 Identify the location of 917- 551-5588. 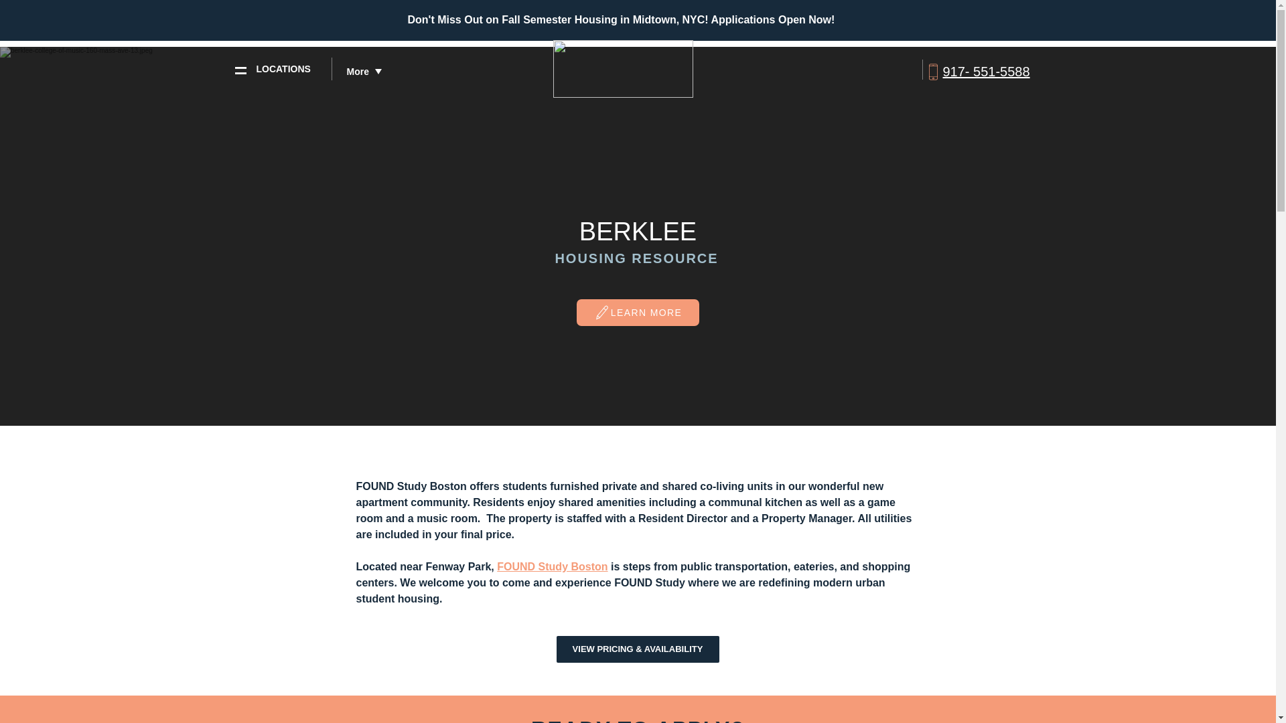
(986, 71).